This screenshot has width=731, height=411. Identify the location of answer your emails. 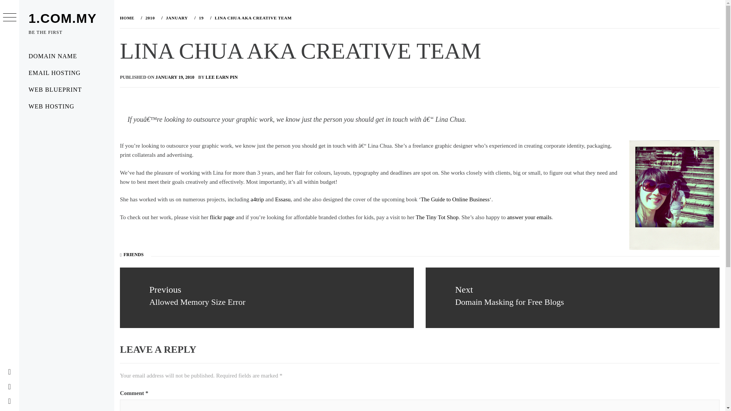
(529, 217).